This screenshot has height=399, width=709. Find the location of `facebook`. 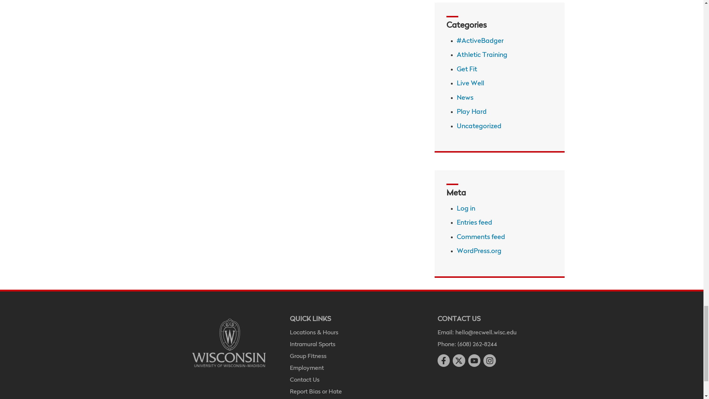

facebook is located at coordinates (443, 361).